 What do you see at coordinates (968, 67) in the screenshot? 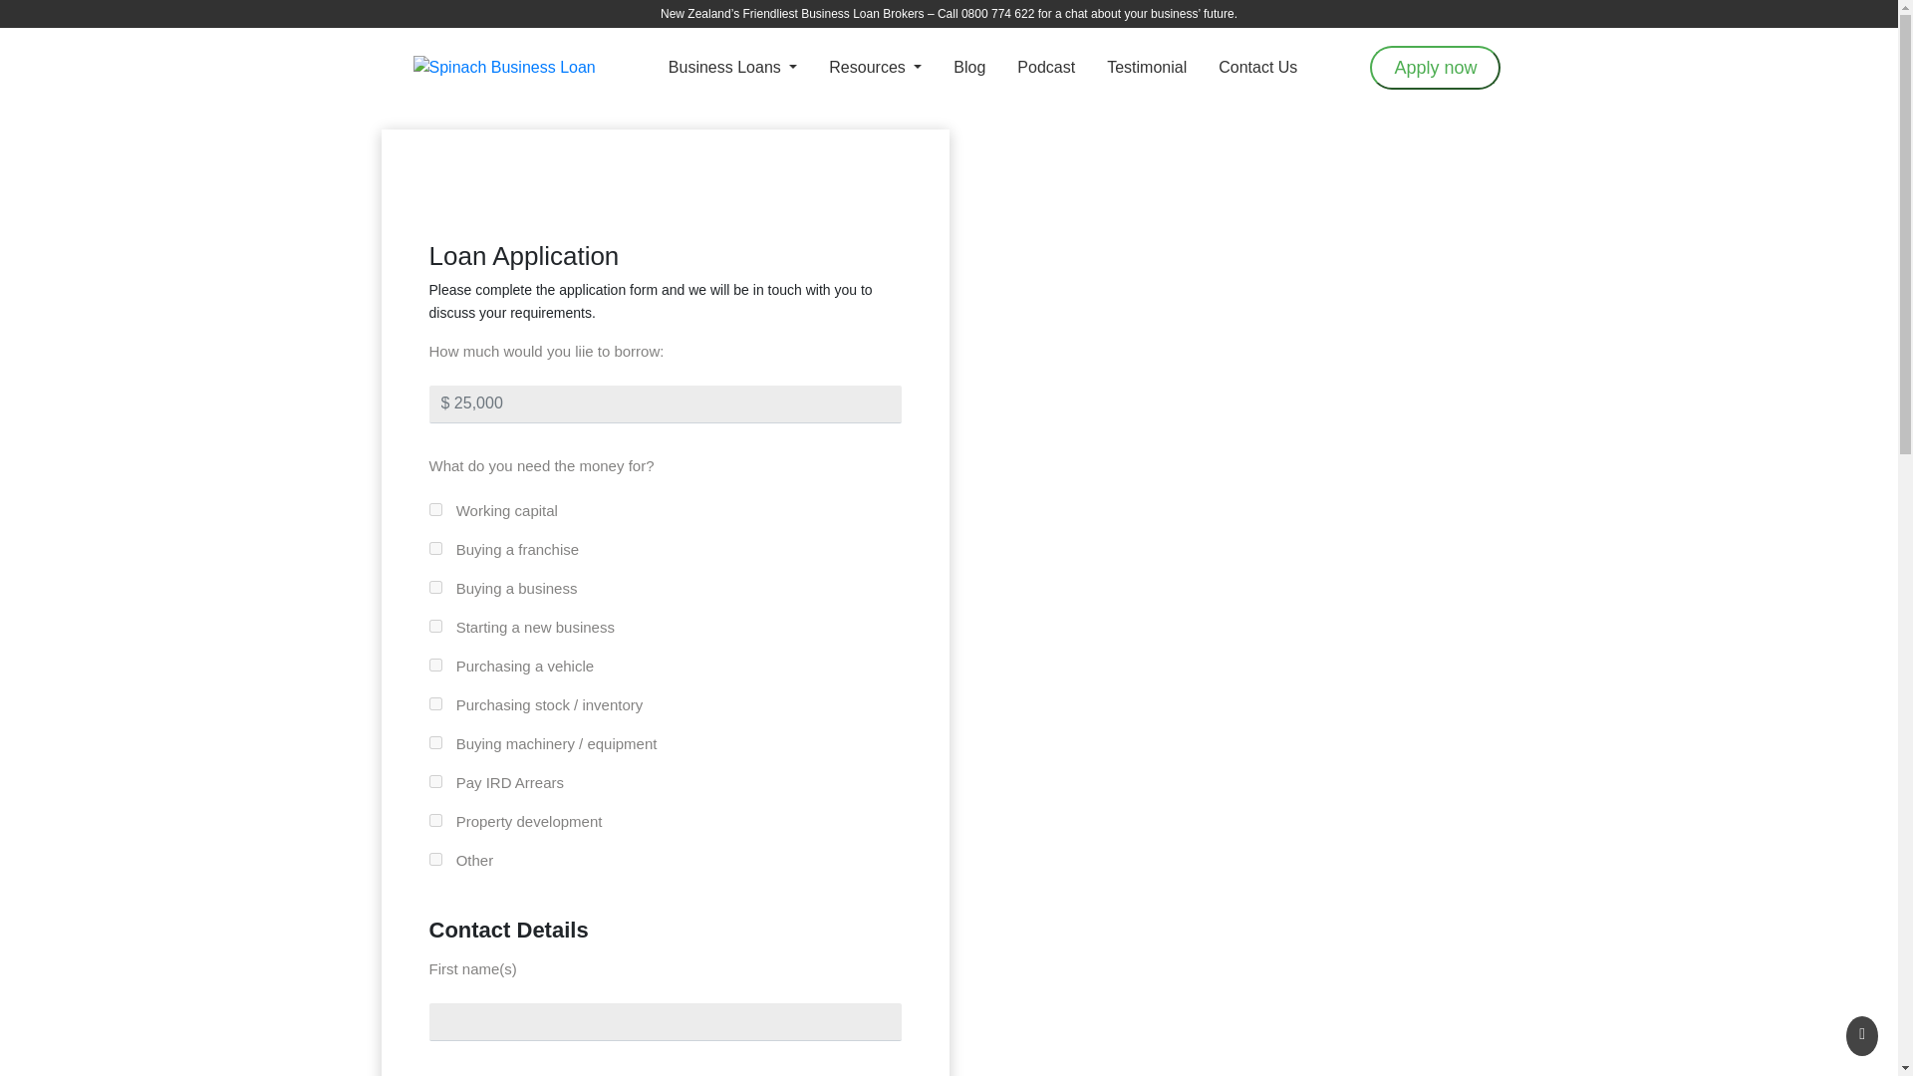
I see `Blog` at bounding box center [968, 67].